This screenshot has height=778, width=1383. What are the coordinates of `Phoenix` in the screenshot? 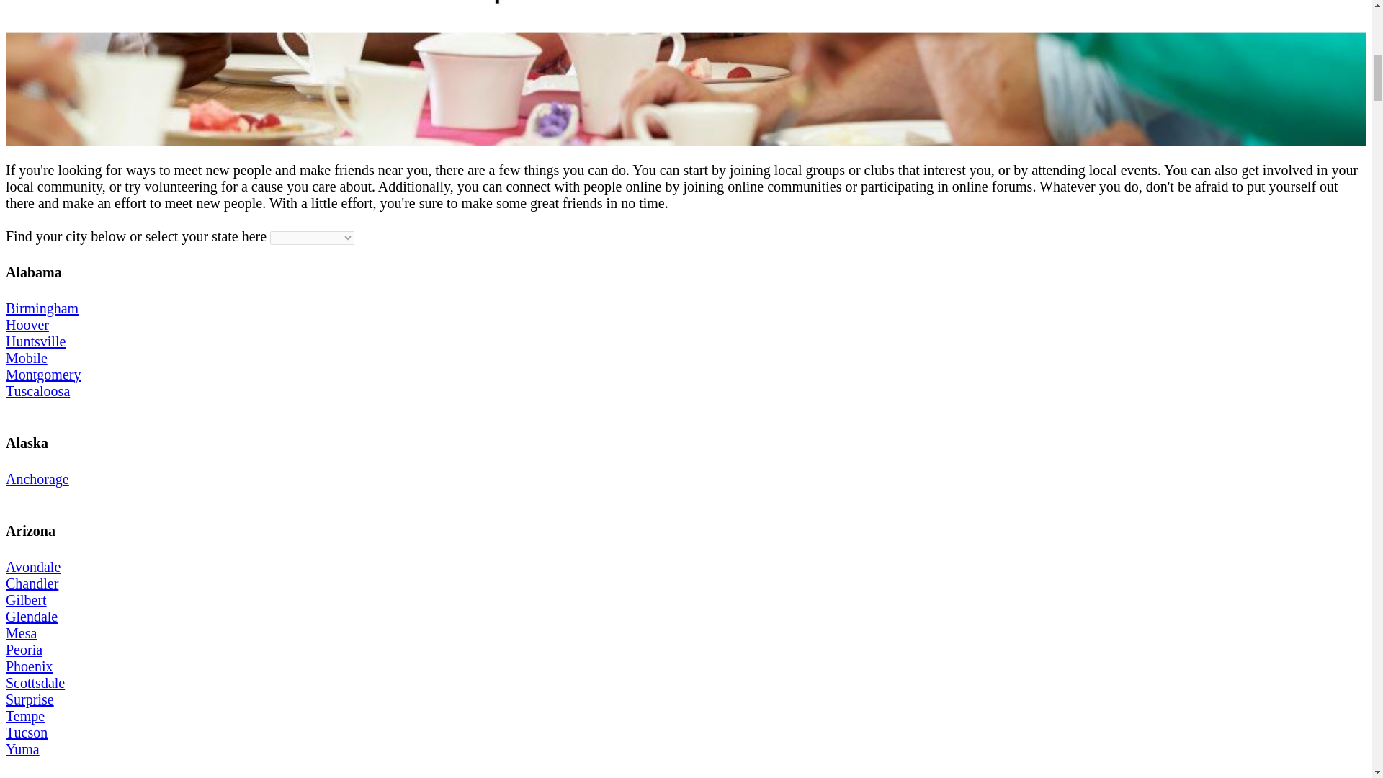 It's located at (29, 666).